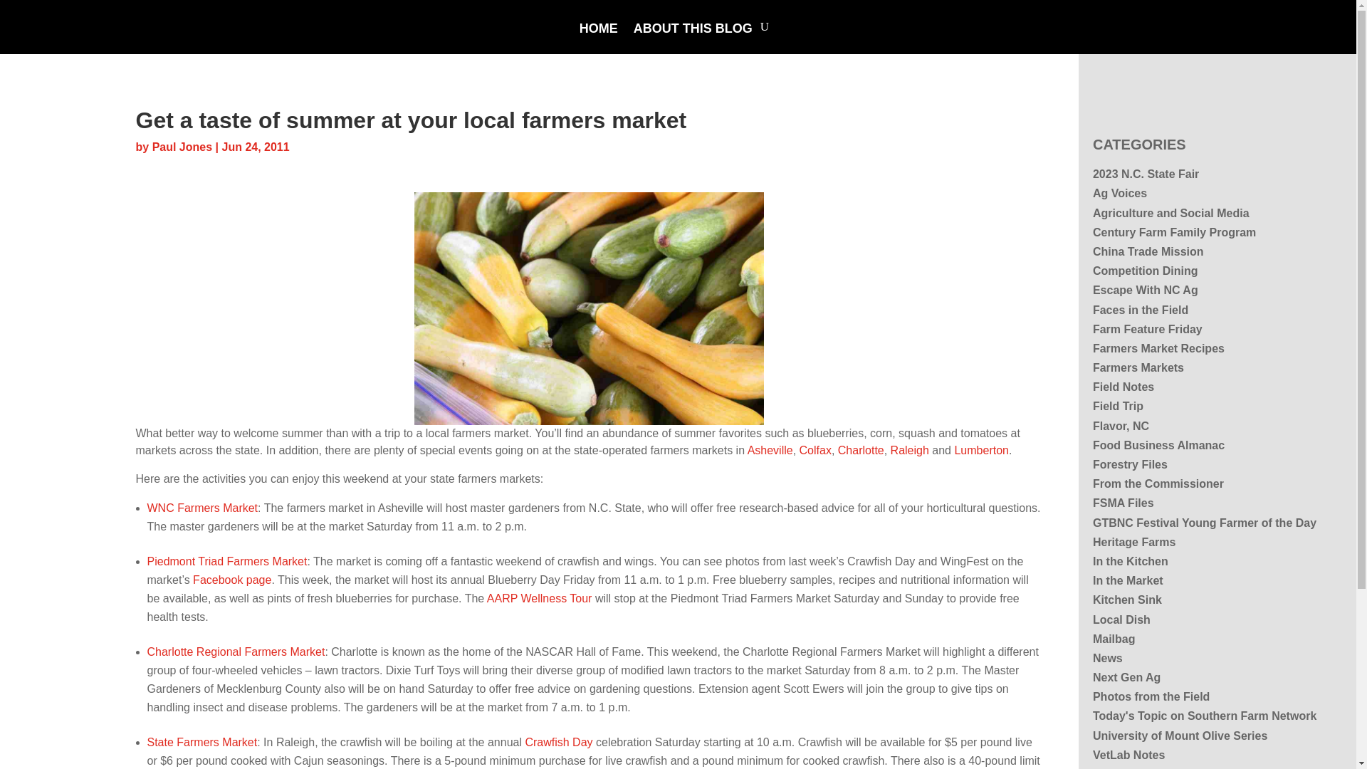 This screenshot has height=769, width=1367. Describe the element at coordinates (231, 580) in the screenshot. I see `Facebook page` at that location.